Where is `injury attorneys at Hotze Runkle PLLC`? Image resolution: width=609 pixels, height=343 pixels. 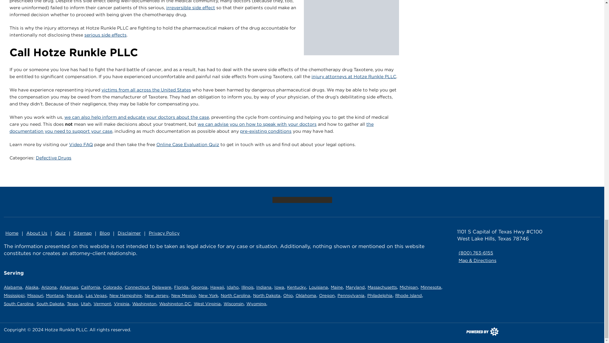
injury attorneys at Hotze Runkle PLLC is located at coordinates (354, 77).